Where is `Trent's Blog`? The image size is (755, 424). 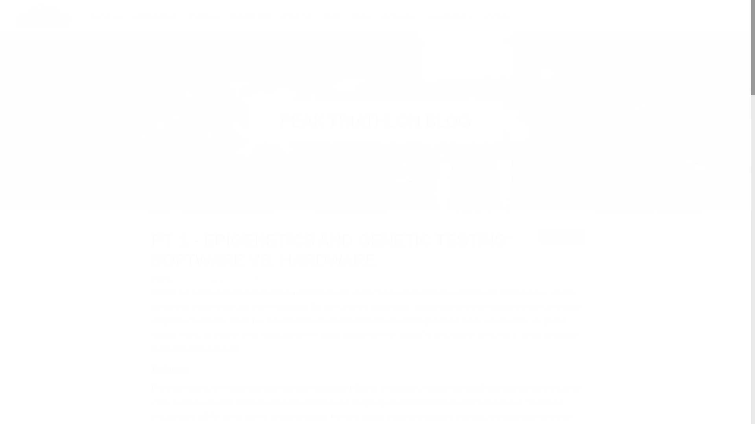
Trent's Blog is located at coordinates (235, 280).